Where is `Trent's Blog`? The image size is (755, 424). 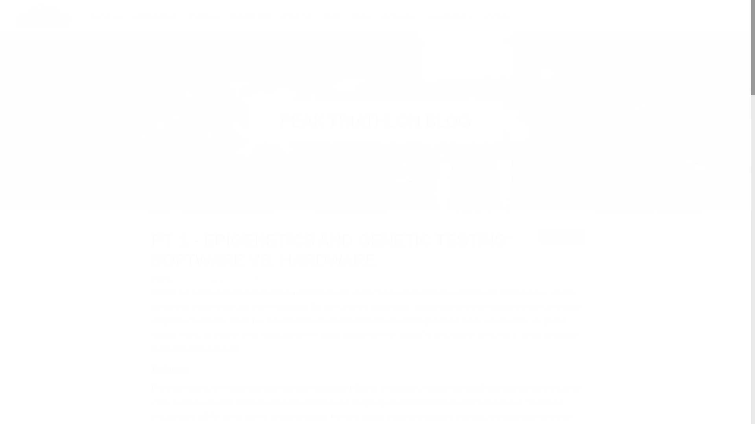
Trent's Blog is located at coordinates (235, 280).